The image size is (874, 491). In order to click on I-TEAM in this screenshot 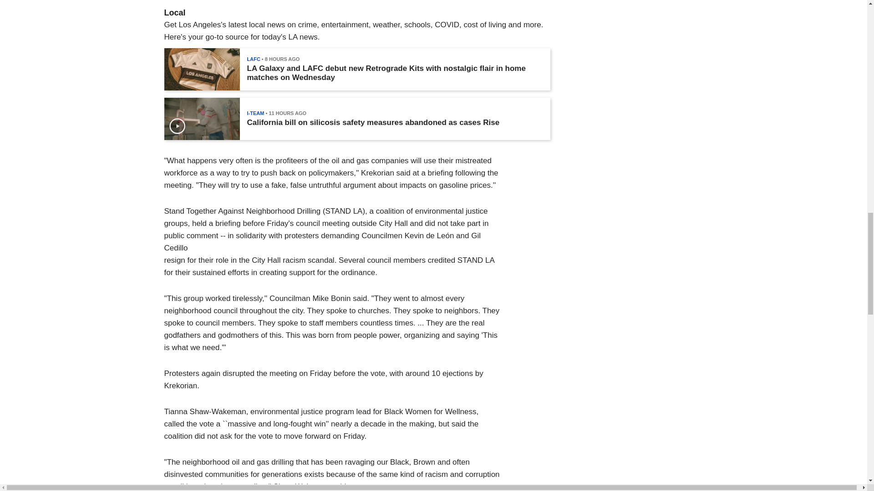, I will do `click(255, 113)`.